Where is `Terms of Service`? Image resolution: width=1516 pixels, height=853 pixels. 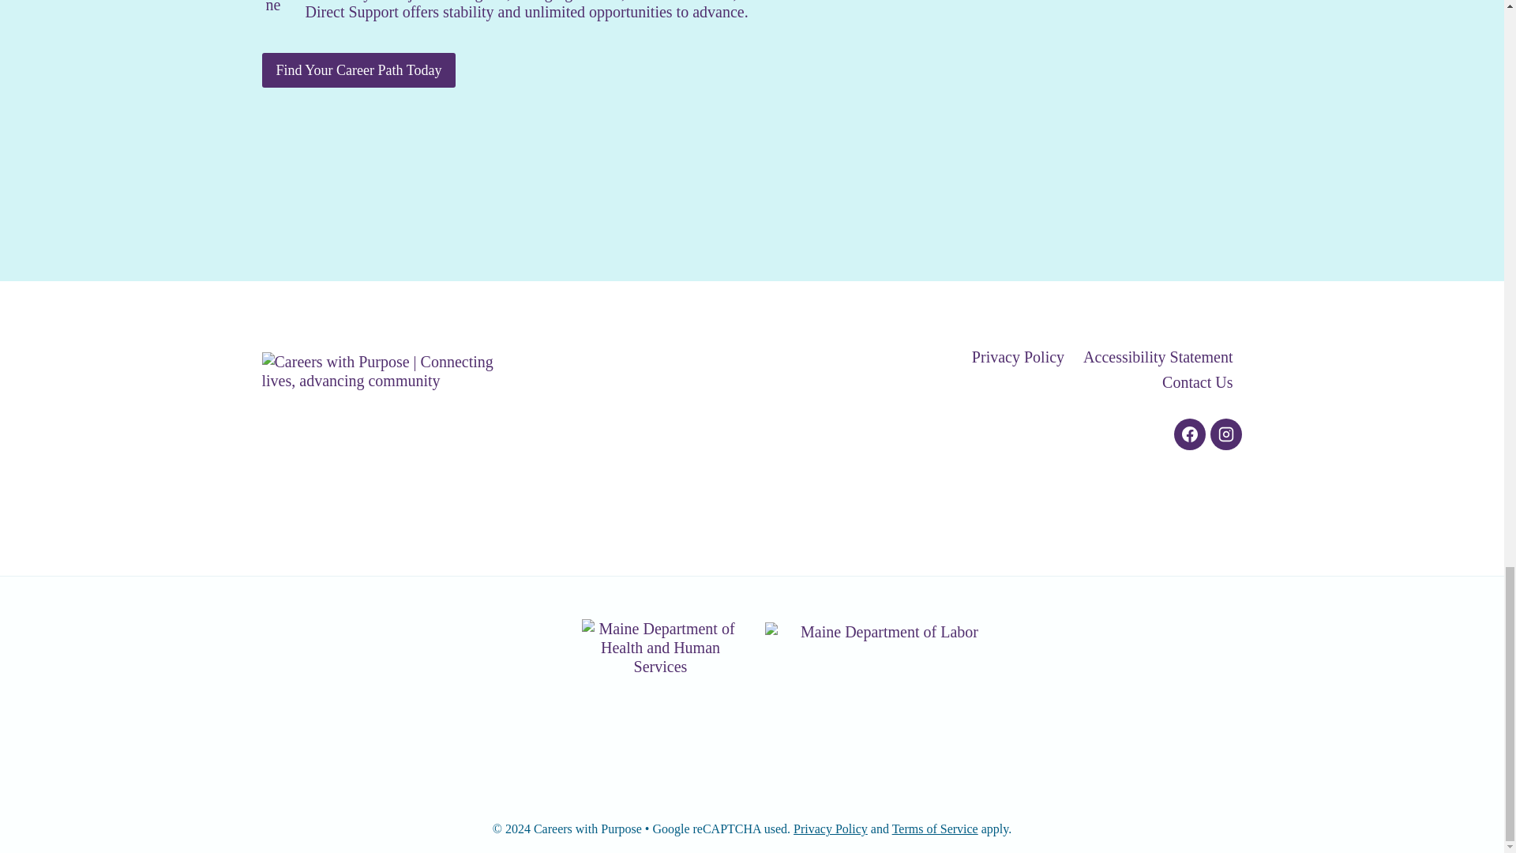
Terms of Service is located at coordinates (935, 829).